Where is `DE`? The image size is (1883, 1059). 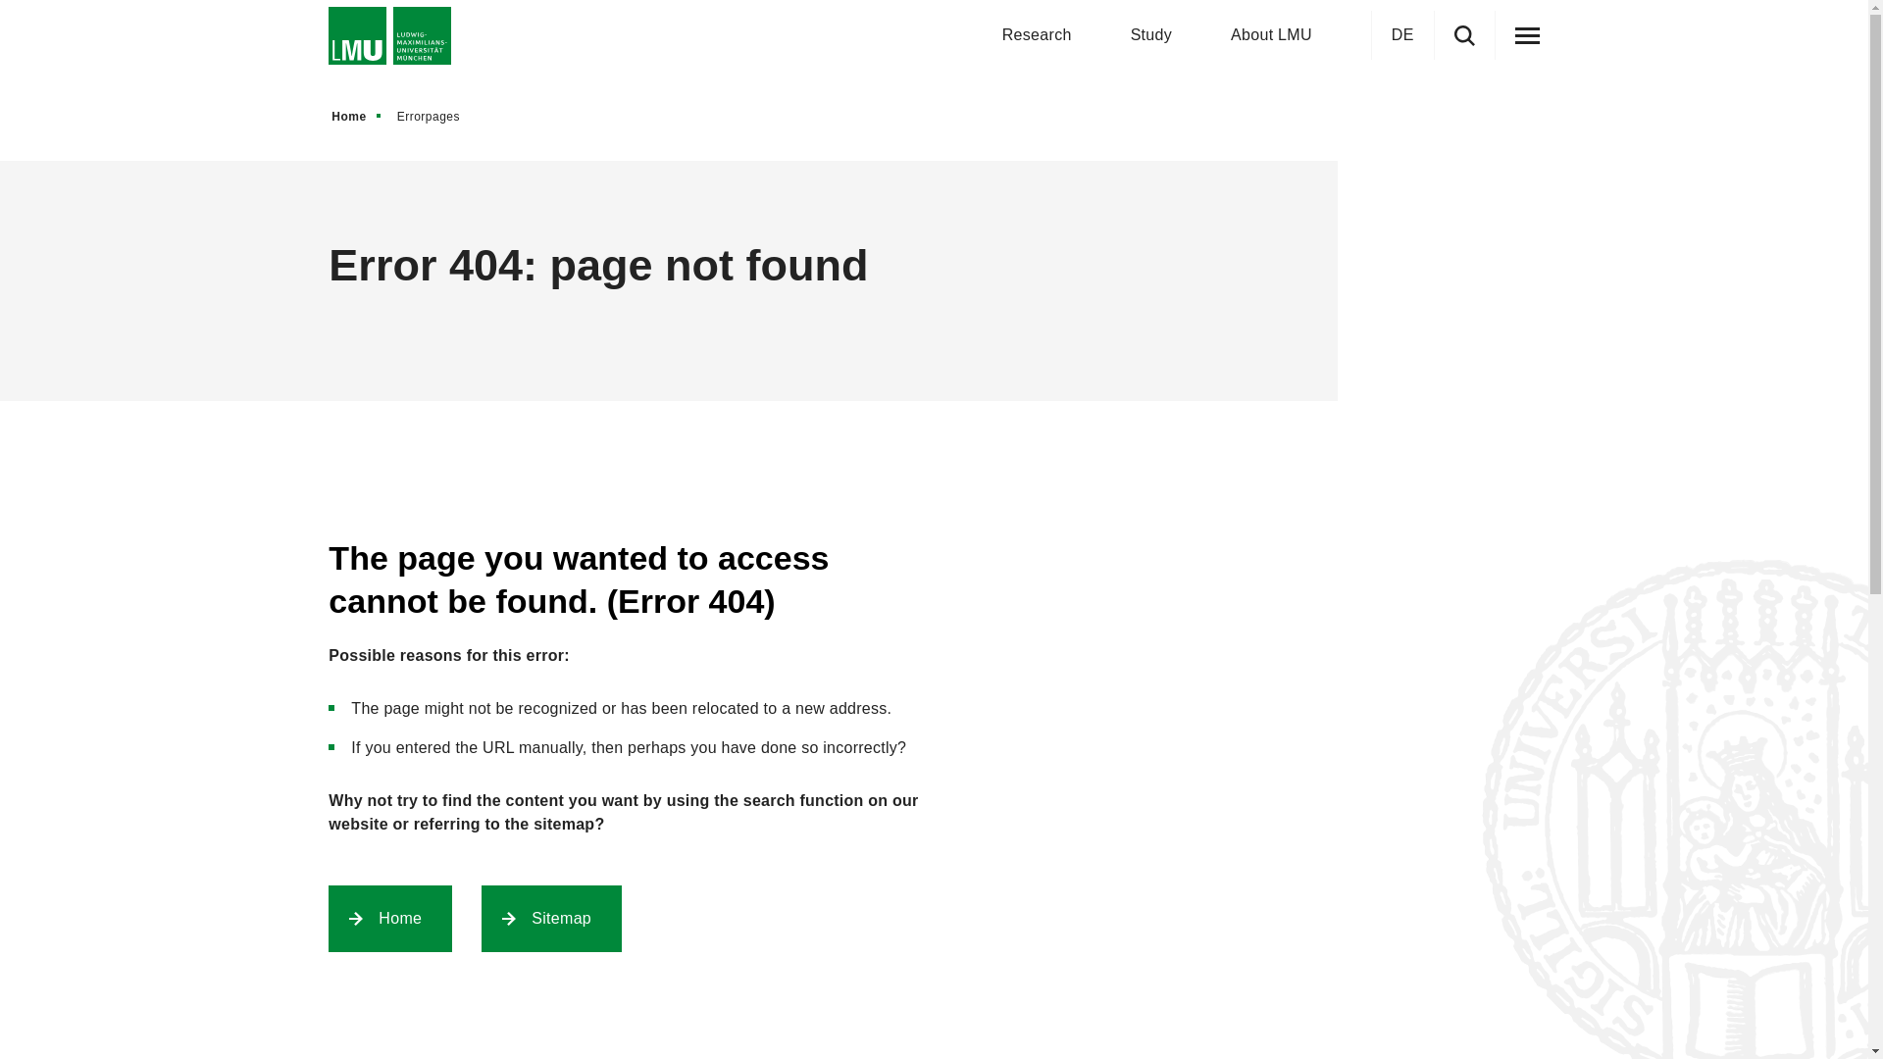 DE is located at coordinates (1402, 35).